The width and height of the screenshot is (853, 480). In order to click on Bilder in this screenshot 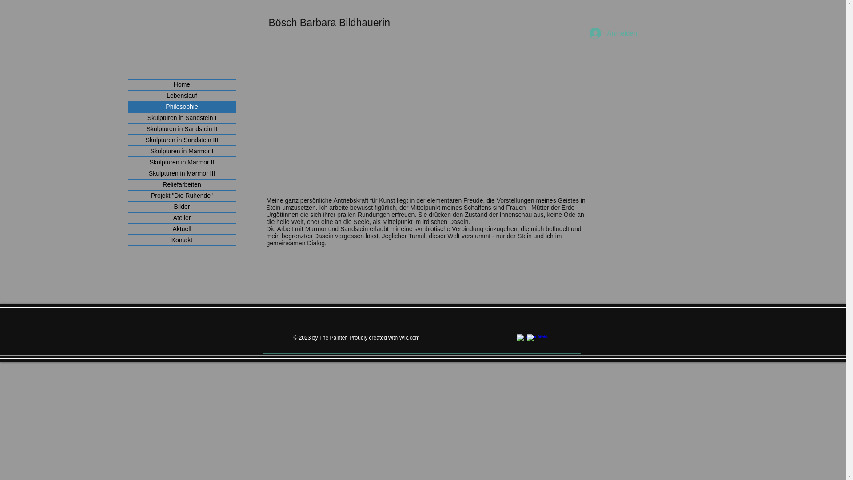, I will do `click(182, 207)`.